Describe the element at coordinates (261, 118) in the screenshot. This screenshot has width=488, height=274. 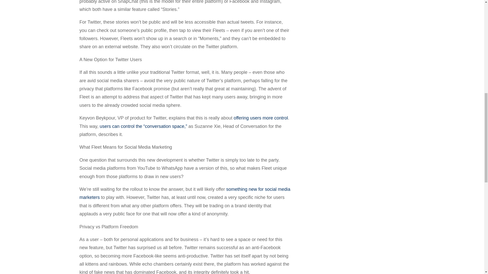
I see `offering users more control` at that location.